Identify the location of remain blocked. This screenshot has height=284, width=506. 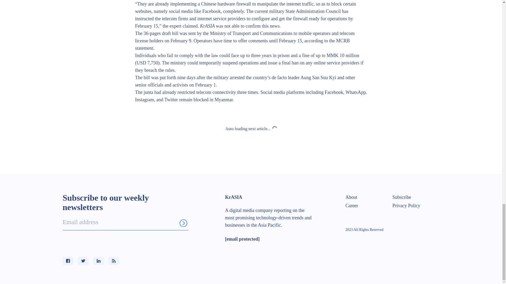
(194, 99).